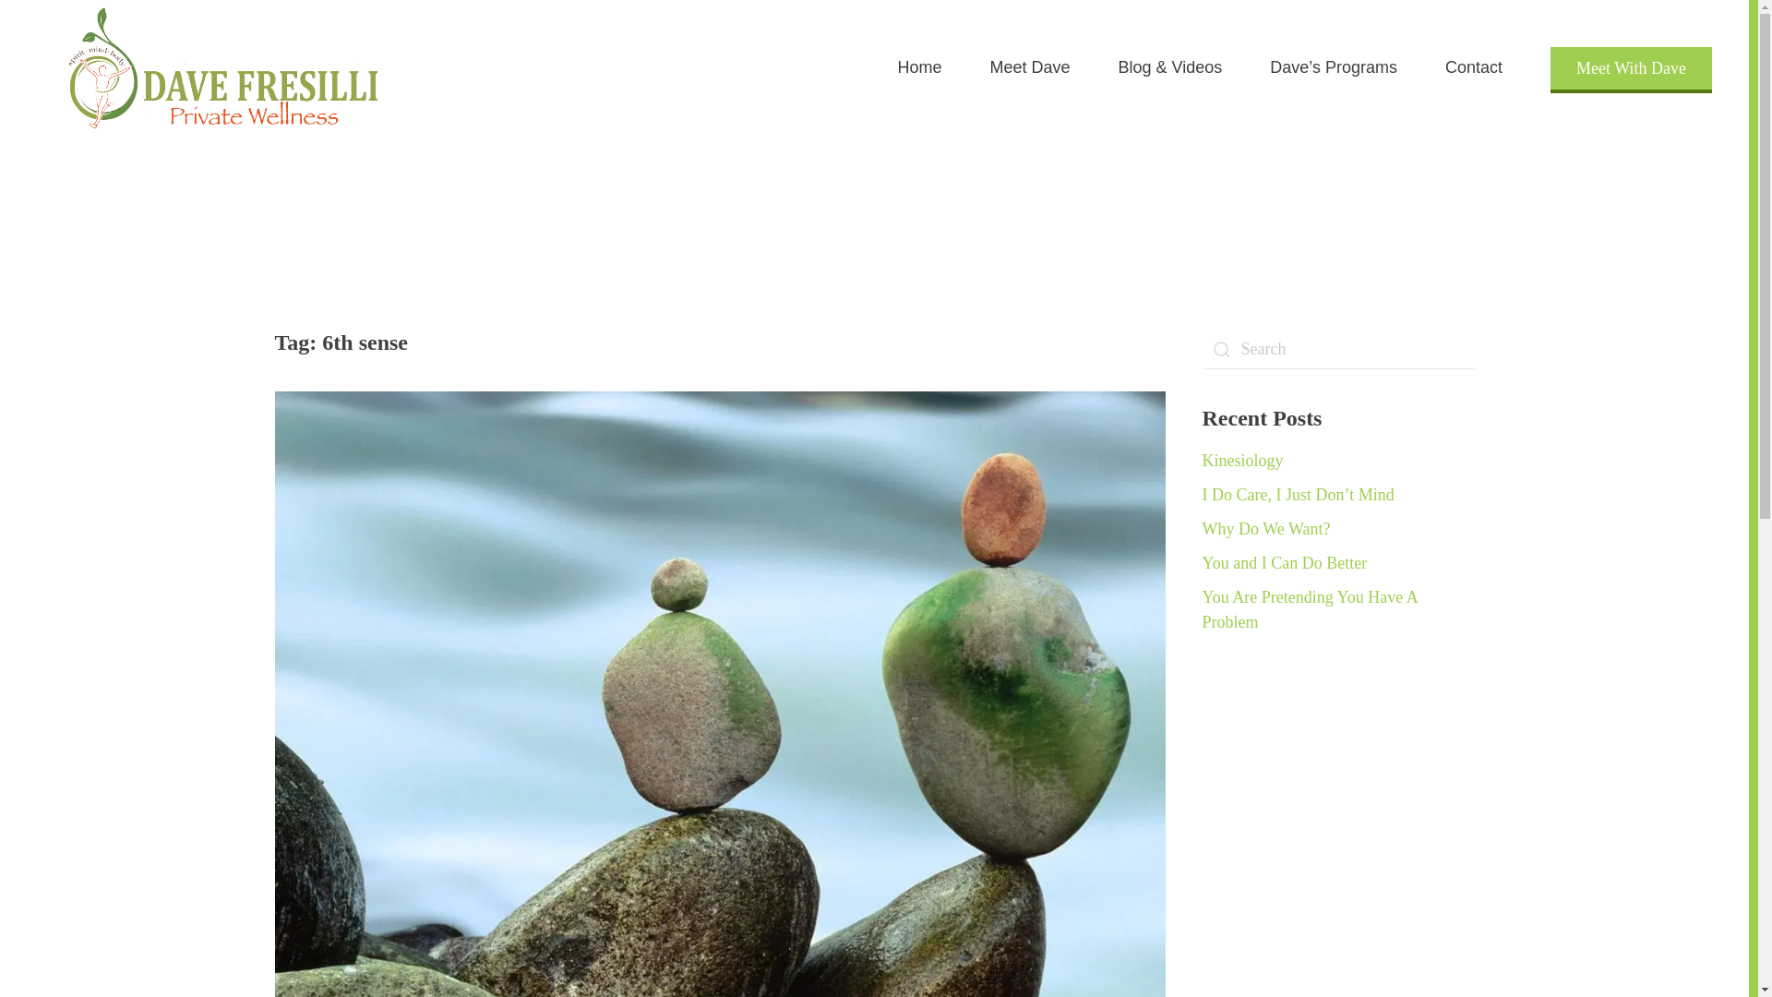 The height and width of the screenshot is (997, 1772). Describe the element at coordinates (1473, 68) in the screenshot. I see `Contact` at that location.